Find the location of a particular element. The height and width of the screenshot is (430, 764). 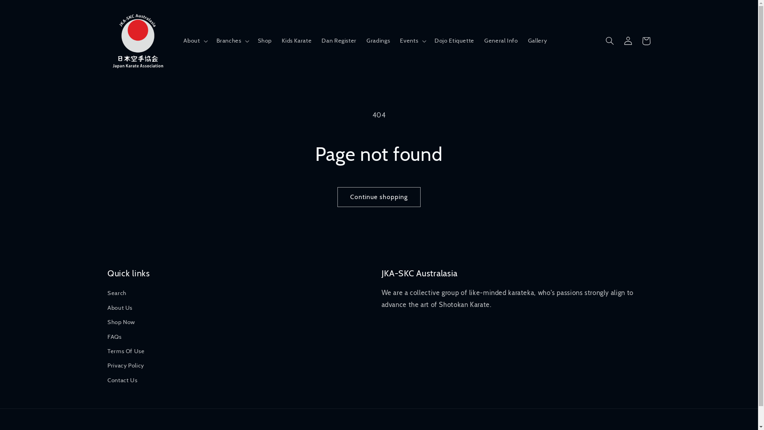

Cart is located at coordinates (646, 41).